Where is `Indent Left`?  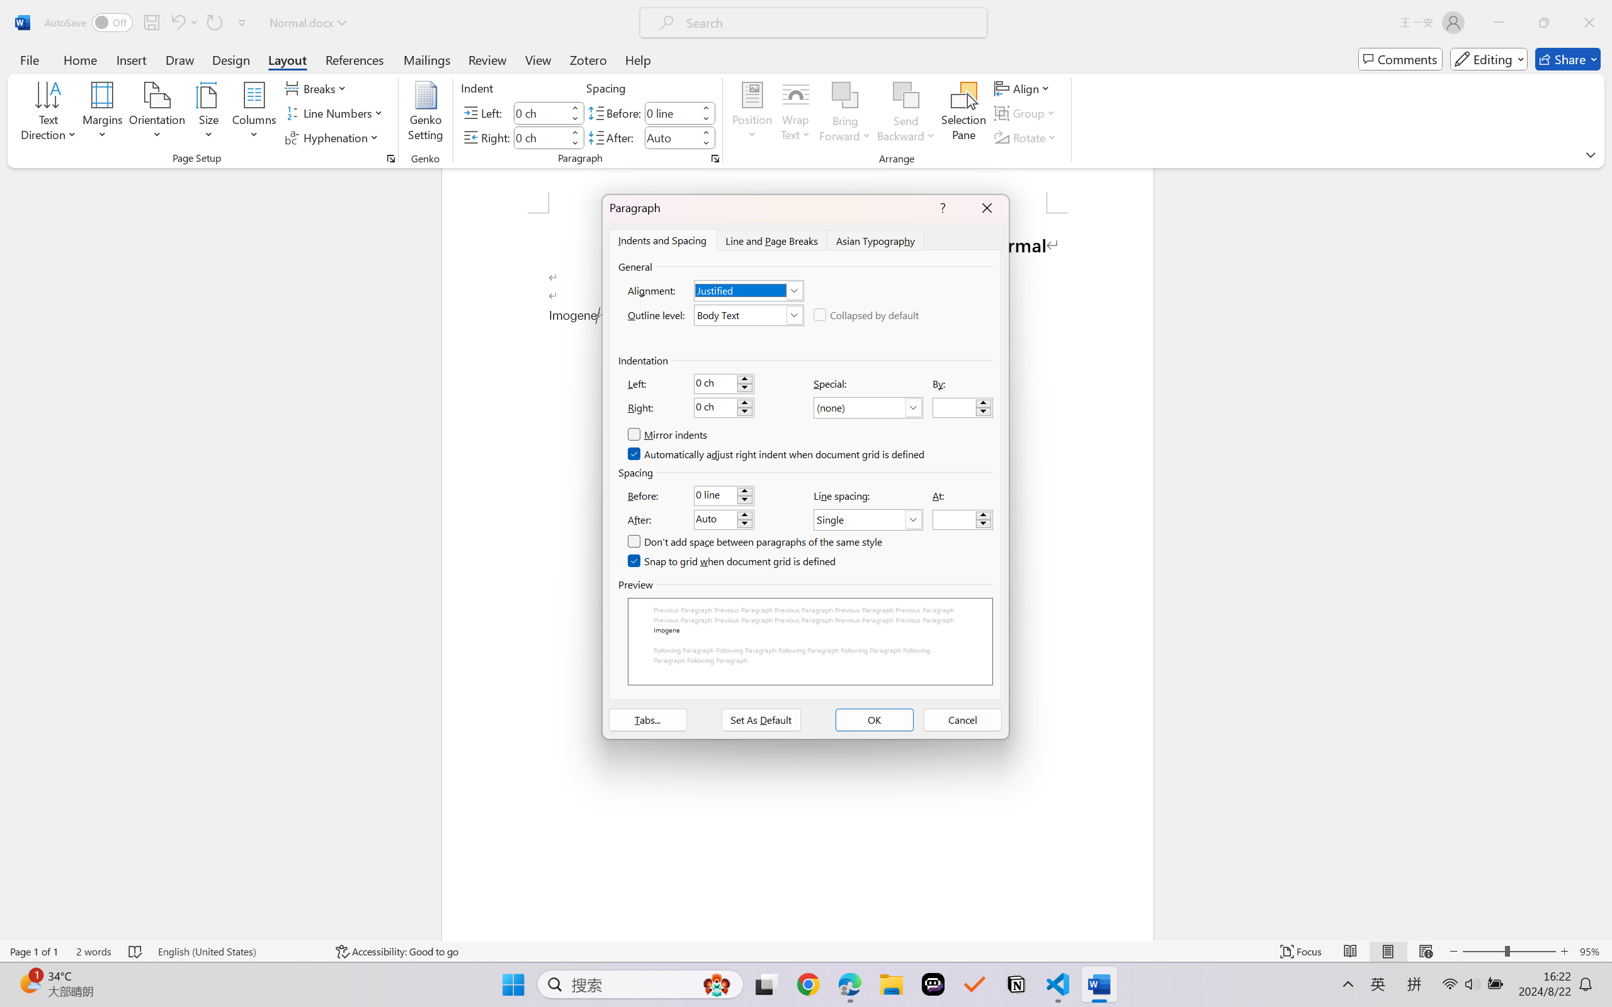
Indent Left is located at coordinates (540, 113).